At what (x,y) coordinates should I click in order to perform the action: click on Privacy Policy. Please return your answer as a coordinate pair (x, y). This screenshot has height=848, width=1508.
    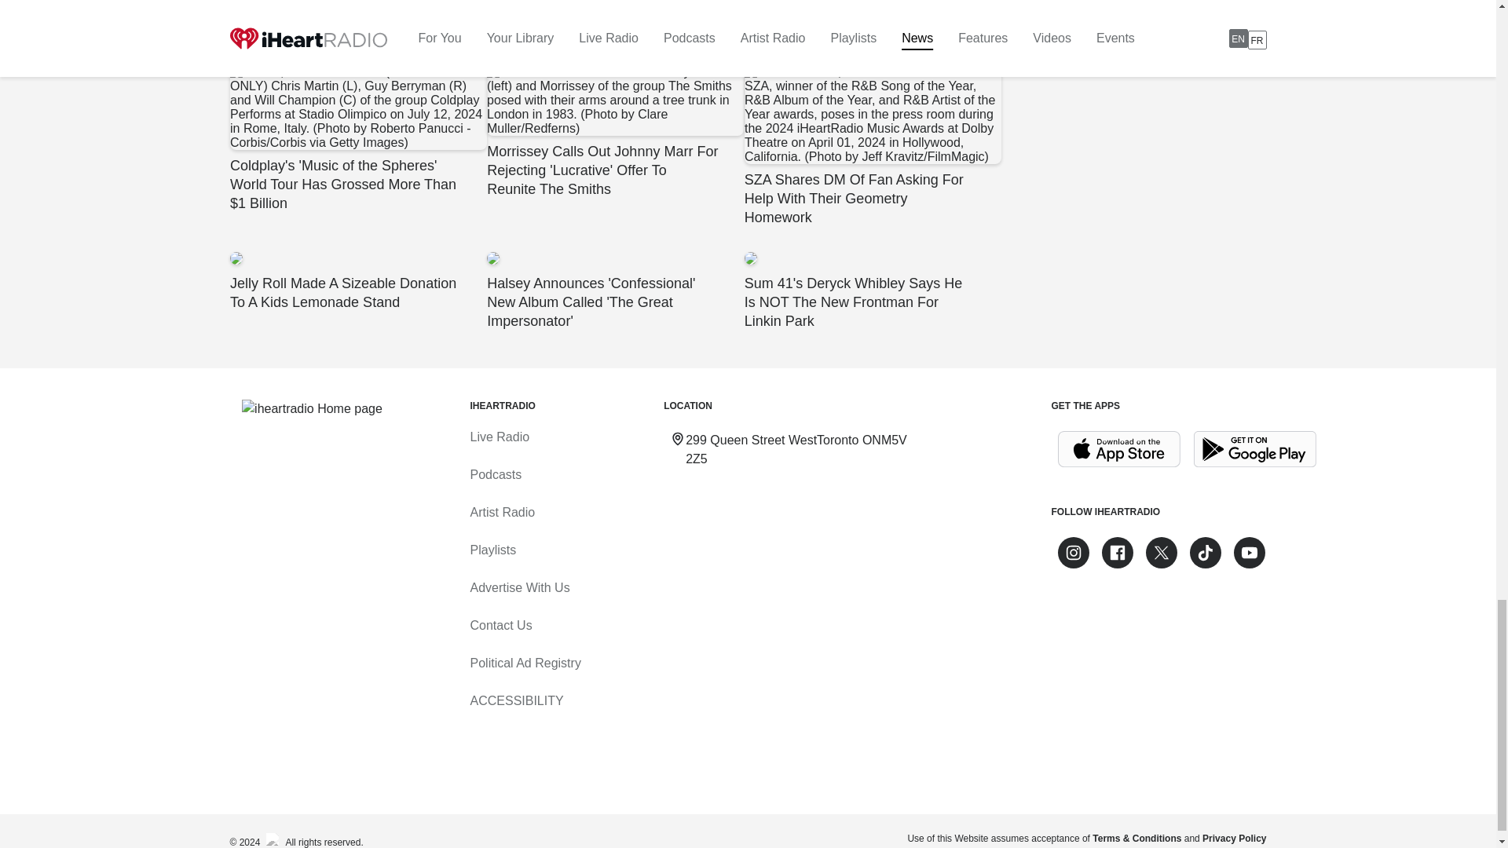
    Looking at the image, I should click on (1234, 838).